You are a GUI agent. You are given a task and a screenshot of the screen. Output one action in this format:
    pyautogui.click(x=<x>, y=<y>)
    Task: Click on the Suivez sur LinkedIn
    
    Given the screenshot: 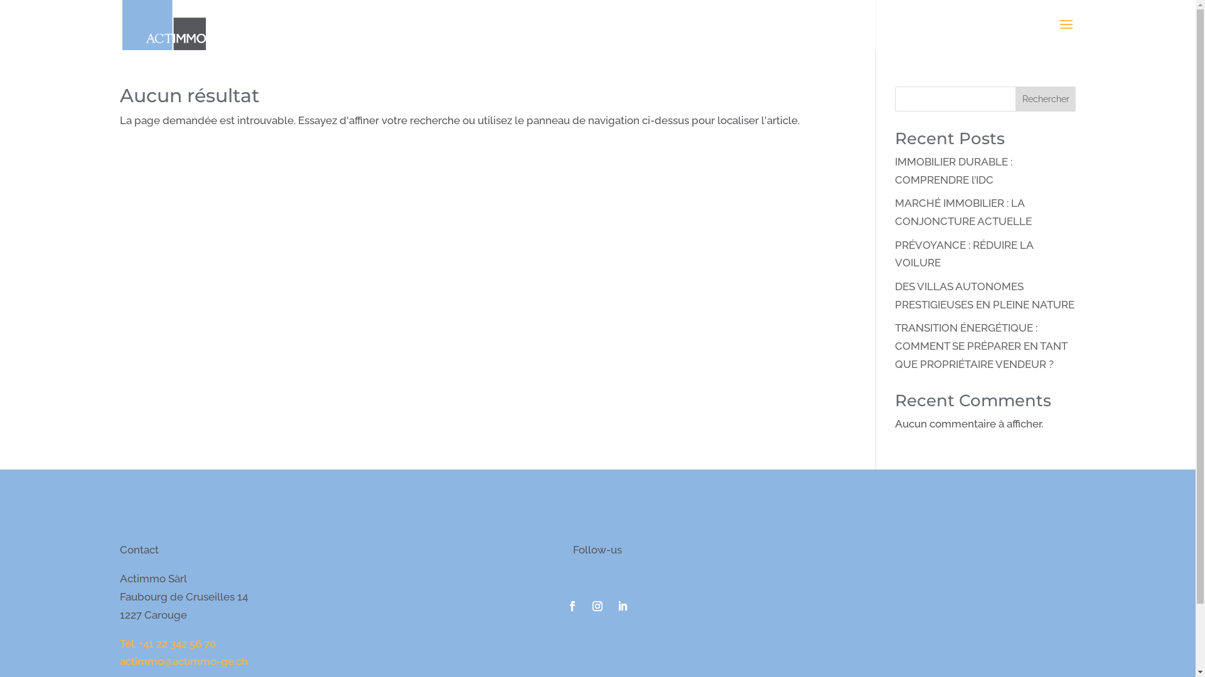 What is the action you would take?
    pyautogui.click(x=623, y=606)
    